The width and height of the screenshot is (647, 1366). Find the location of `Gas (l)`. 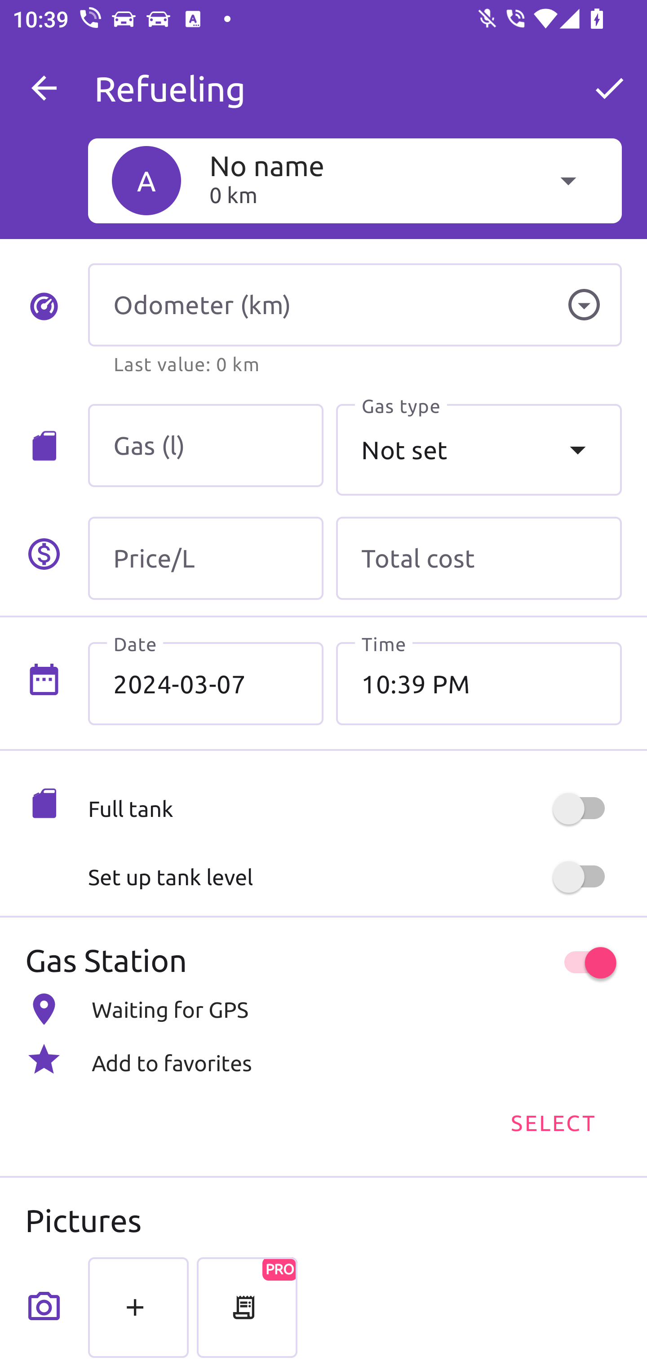

Gas (l) is located at coordinates (206, 446).